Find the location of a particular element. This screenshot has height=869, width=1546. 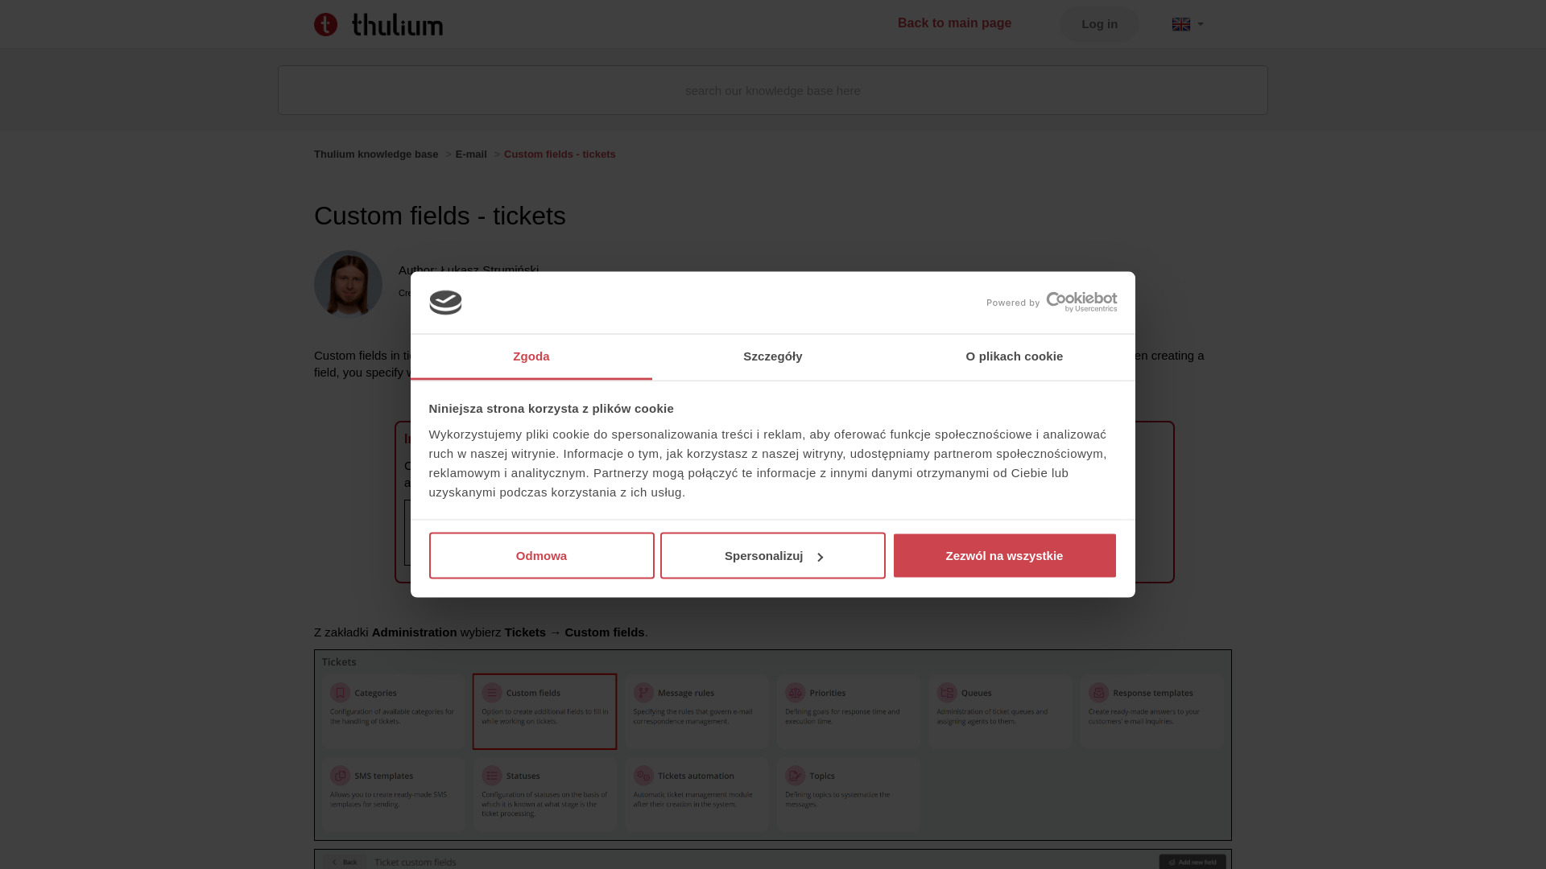

2023-05-09 09:30:06 is located at coordinates (457, 293).